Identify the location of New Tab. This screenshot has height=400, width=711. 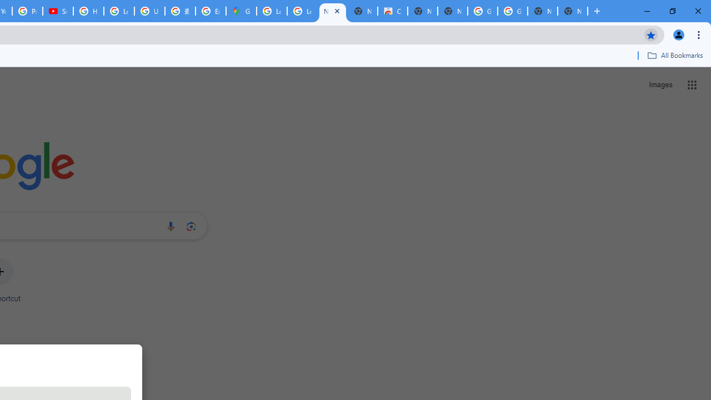
(572, 11).